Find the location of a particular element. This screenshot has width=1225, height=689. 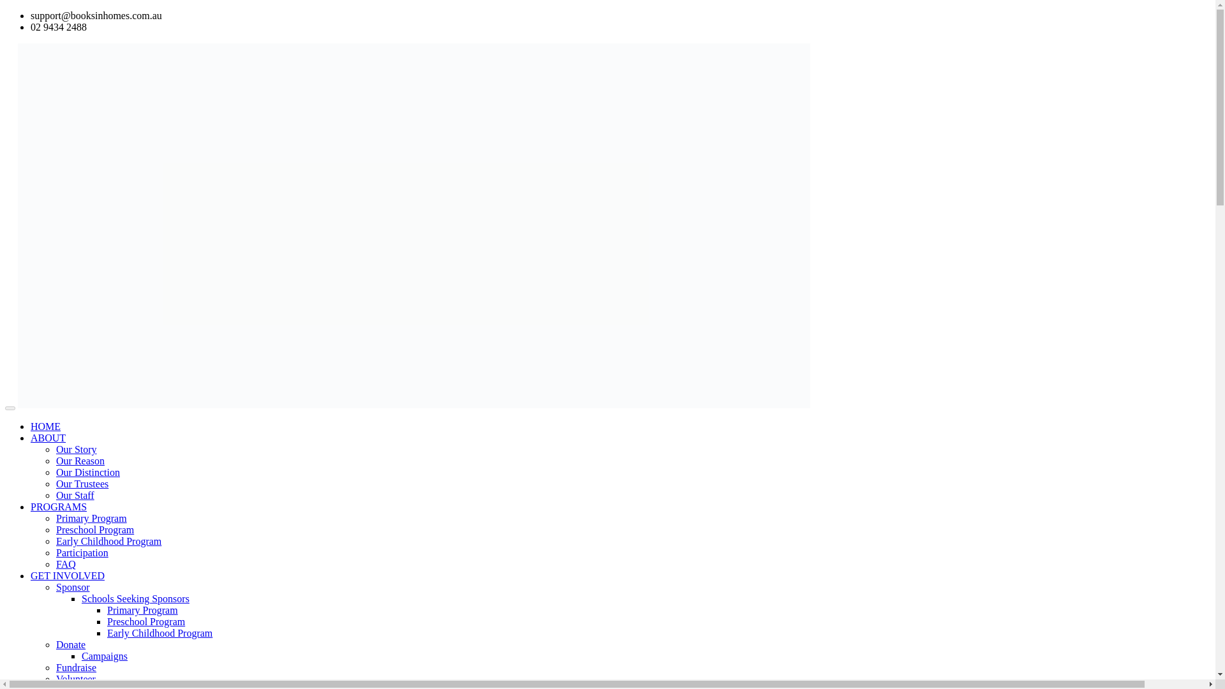

Donate is located at coordinates (71, 644).